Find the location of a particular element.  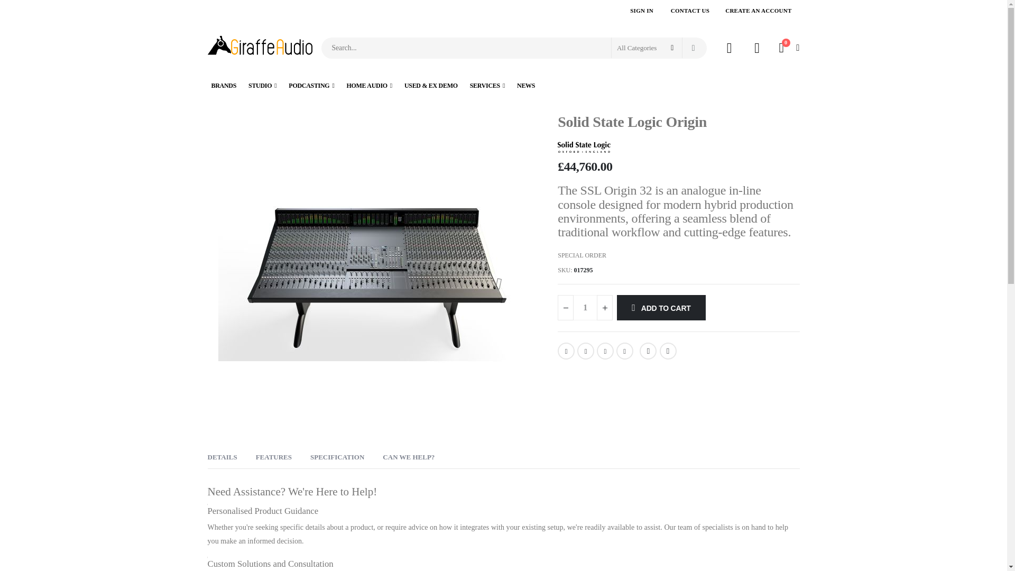

Giraffe Audio is located at coordinates (260, 48).